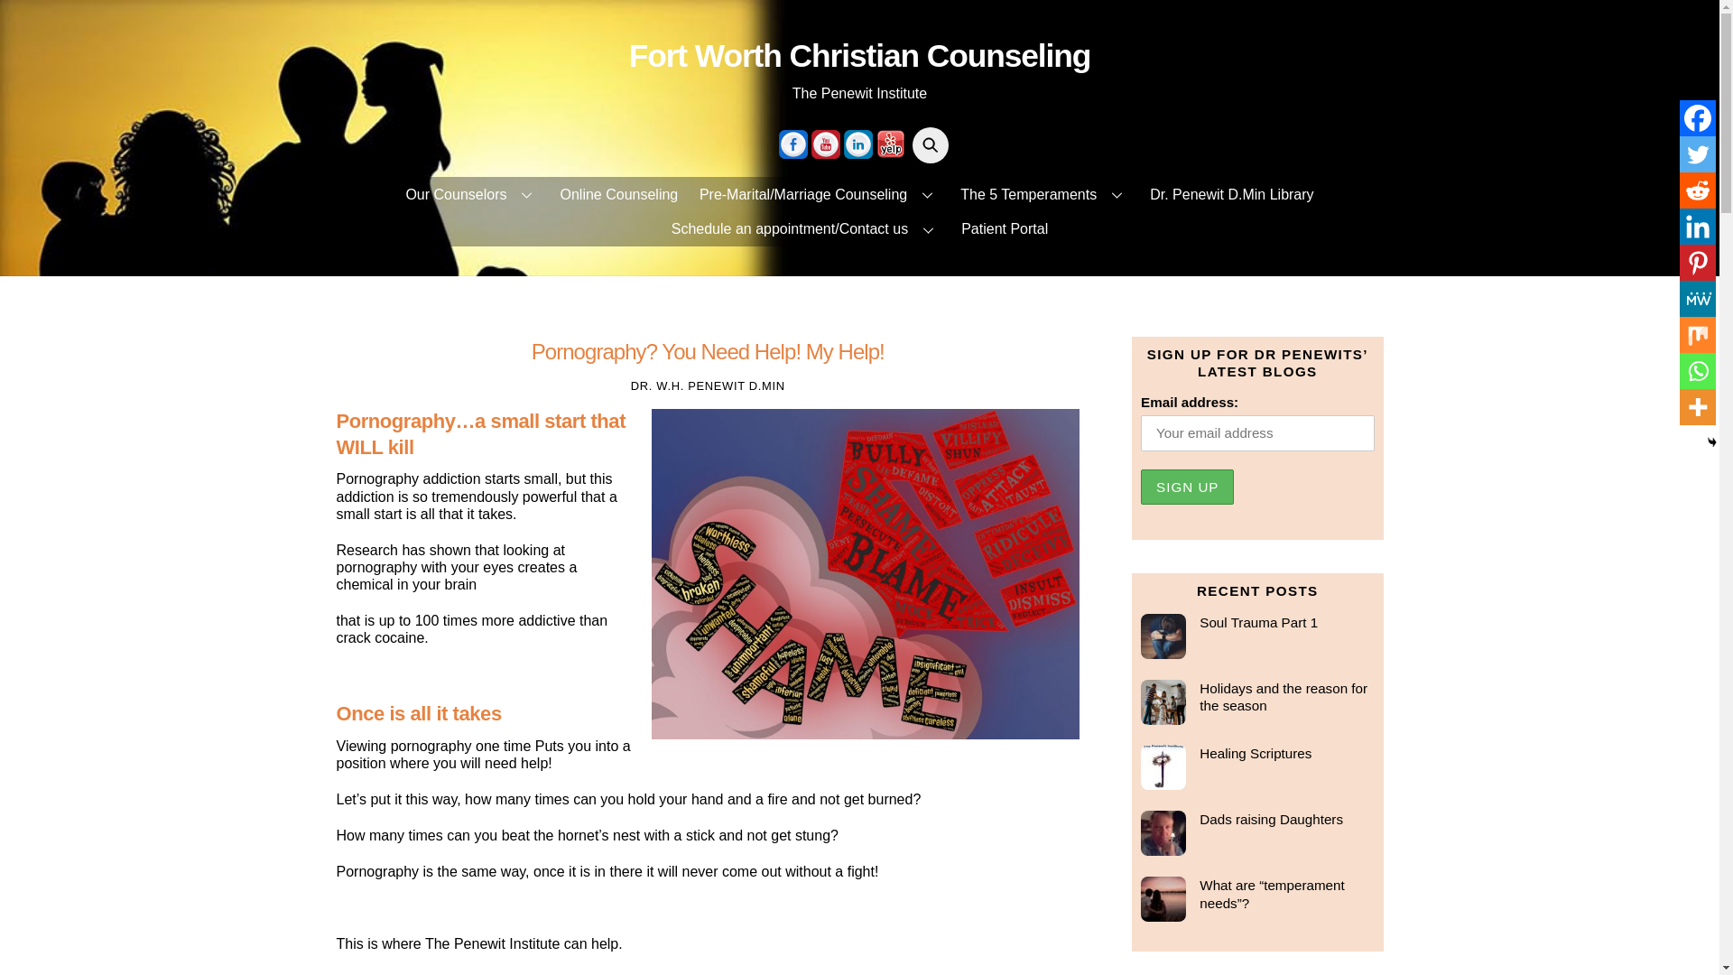 The width and height of the screenshot is (1733, 975). What do you see at coordinates (1697, 370) in the screenshot?
I see `Whatsapp` at bounding box center [1697, 370].